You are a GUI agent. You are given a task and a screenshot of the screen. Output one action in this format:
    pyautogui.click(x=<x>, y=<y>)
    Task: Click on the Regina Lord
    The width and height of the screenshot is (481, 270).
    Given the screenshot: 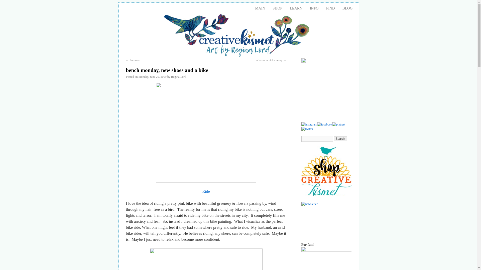 What is the action you would take?
    pyautogui.click(x=179, y=77)
    